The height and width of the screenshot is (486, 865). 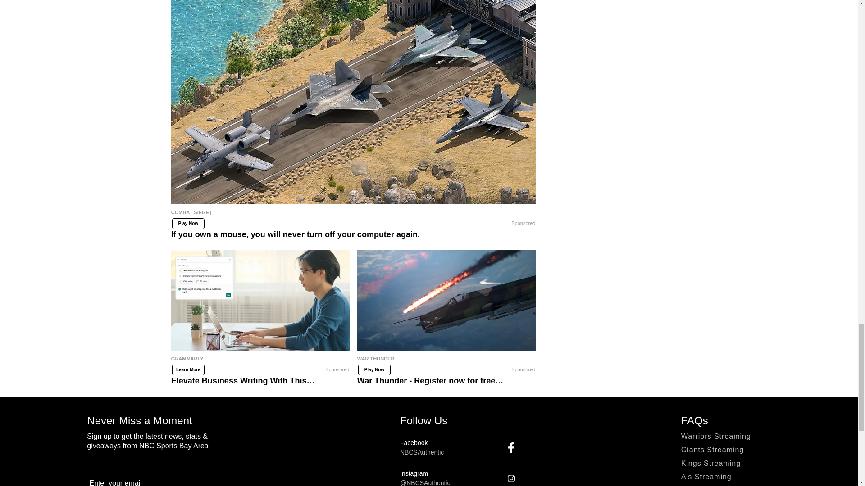 What do you see at coordinates (260, 363) in the screenshot?
I see `Elevate Business Writing With This Desktop App` at bounding box center [260, 363].